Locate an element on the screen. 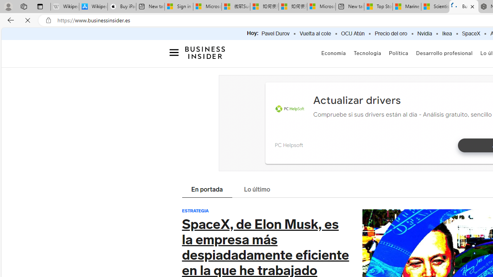 This screenshot has height=277, width=493. Nvidia is located at coordinates (424, 34).